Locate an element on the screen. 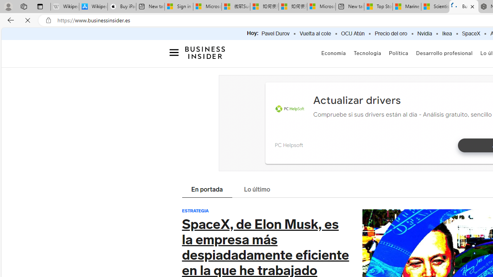 This screenshot has height=277, width=493. Nvidia is located at coordinates (424, 34).